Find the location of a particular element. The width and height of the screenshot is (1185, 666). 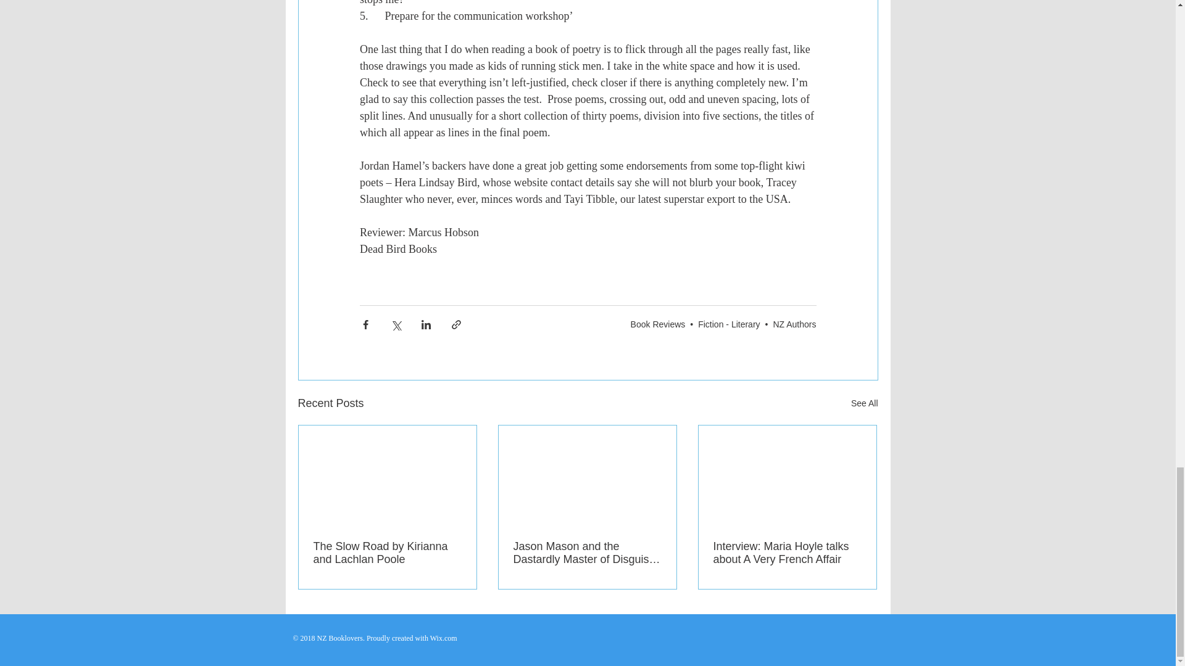

See All is located at coordinates (864, 403).